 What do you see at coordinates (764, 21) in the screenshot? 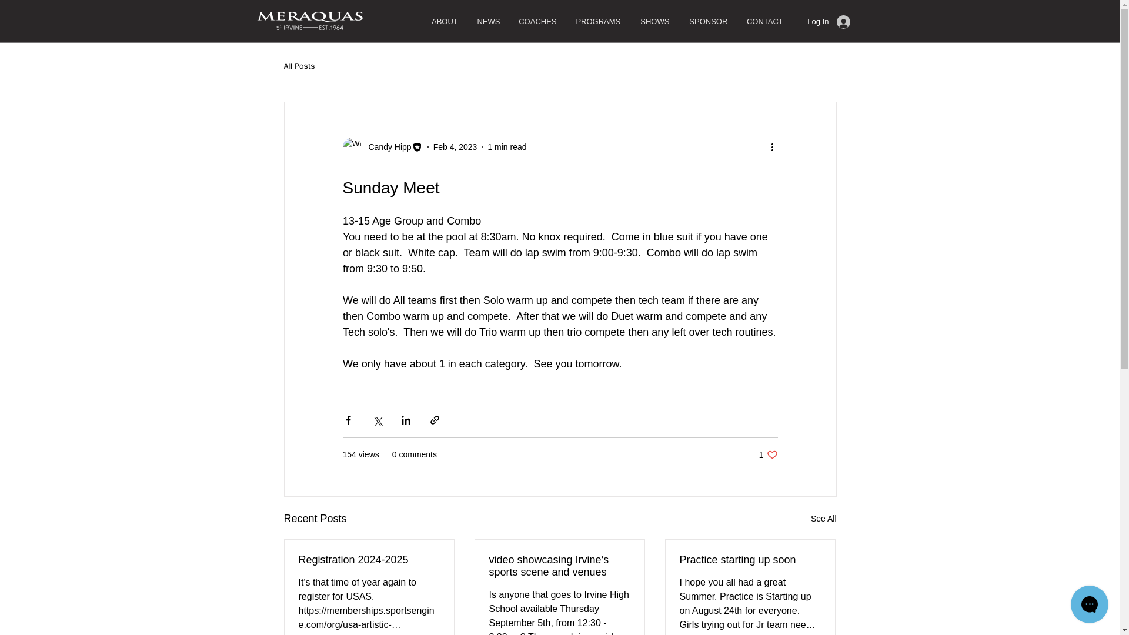
I see `CONTACT` at bounding box center [764, 21].